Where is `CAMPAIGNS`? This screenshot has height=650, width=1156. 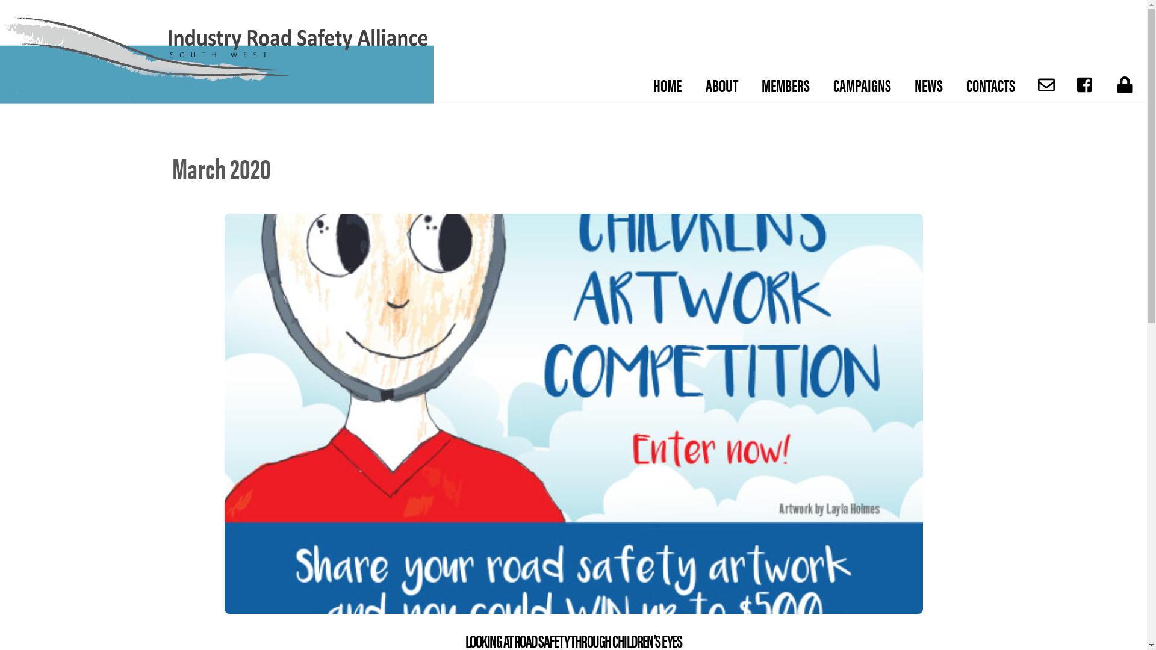 CAMPAIGNS is located at coordinates (862, 85).